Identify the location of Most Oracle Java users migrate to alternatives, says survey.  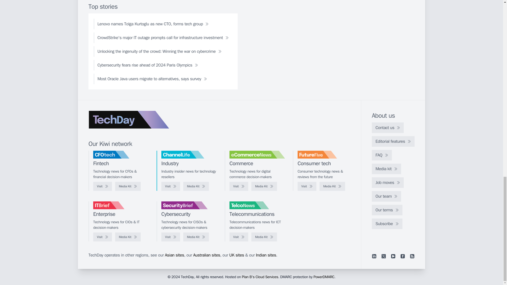
(152, 79).